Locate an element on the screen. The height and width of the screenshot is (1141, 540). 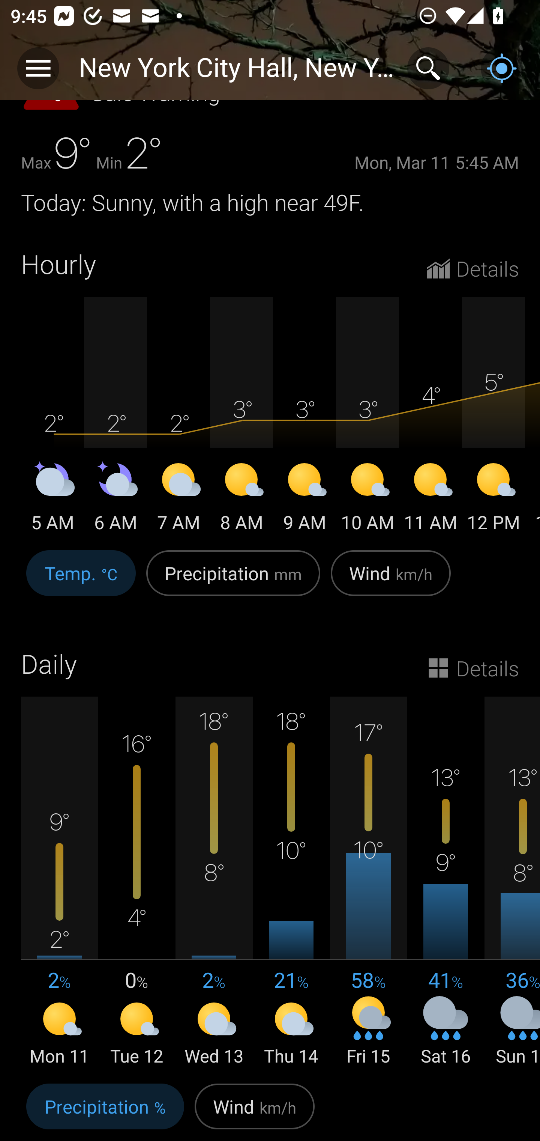
10 AM is located at coordinates (367, 500).